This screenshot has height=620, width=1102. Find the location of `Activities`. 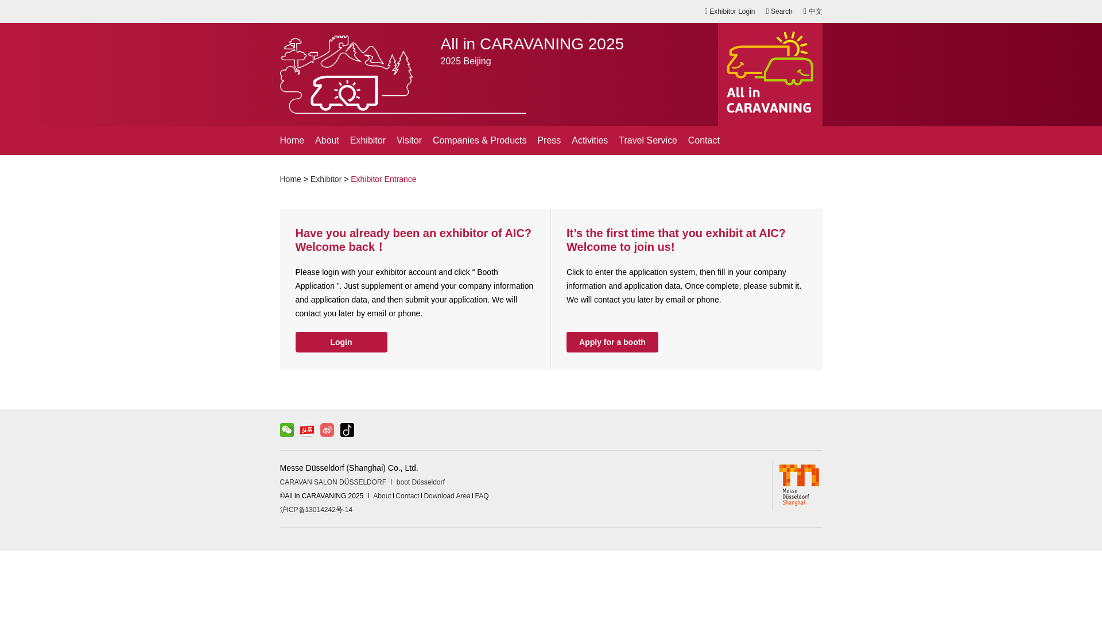

Activities is located at coordinates (590, 141).